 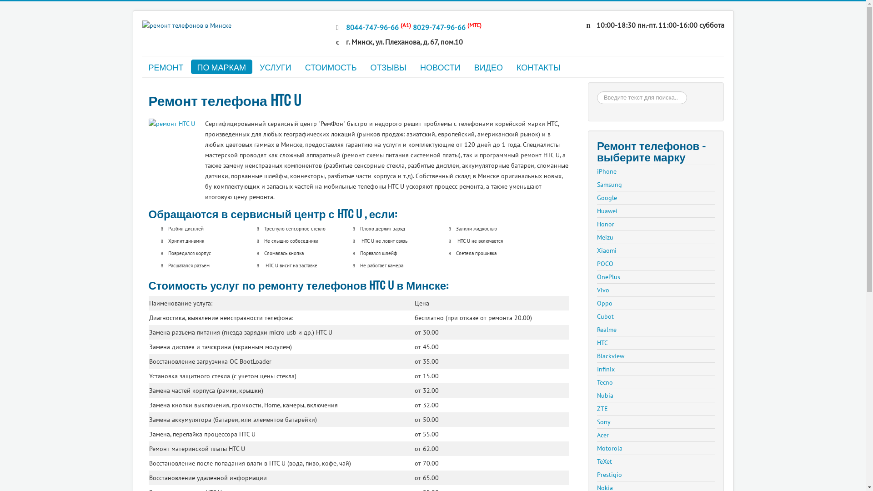 I want to click on POCO, so click(x=656, y=264).